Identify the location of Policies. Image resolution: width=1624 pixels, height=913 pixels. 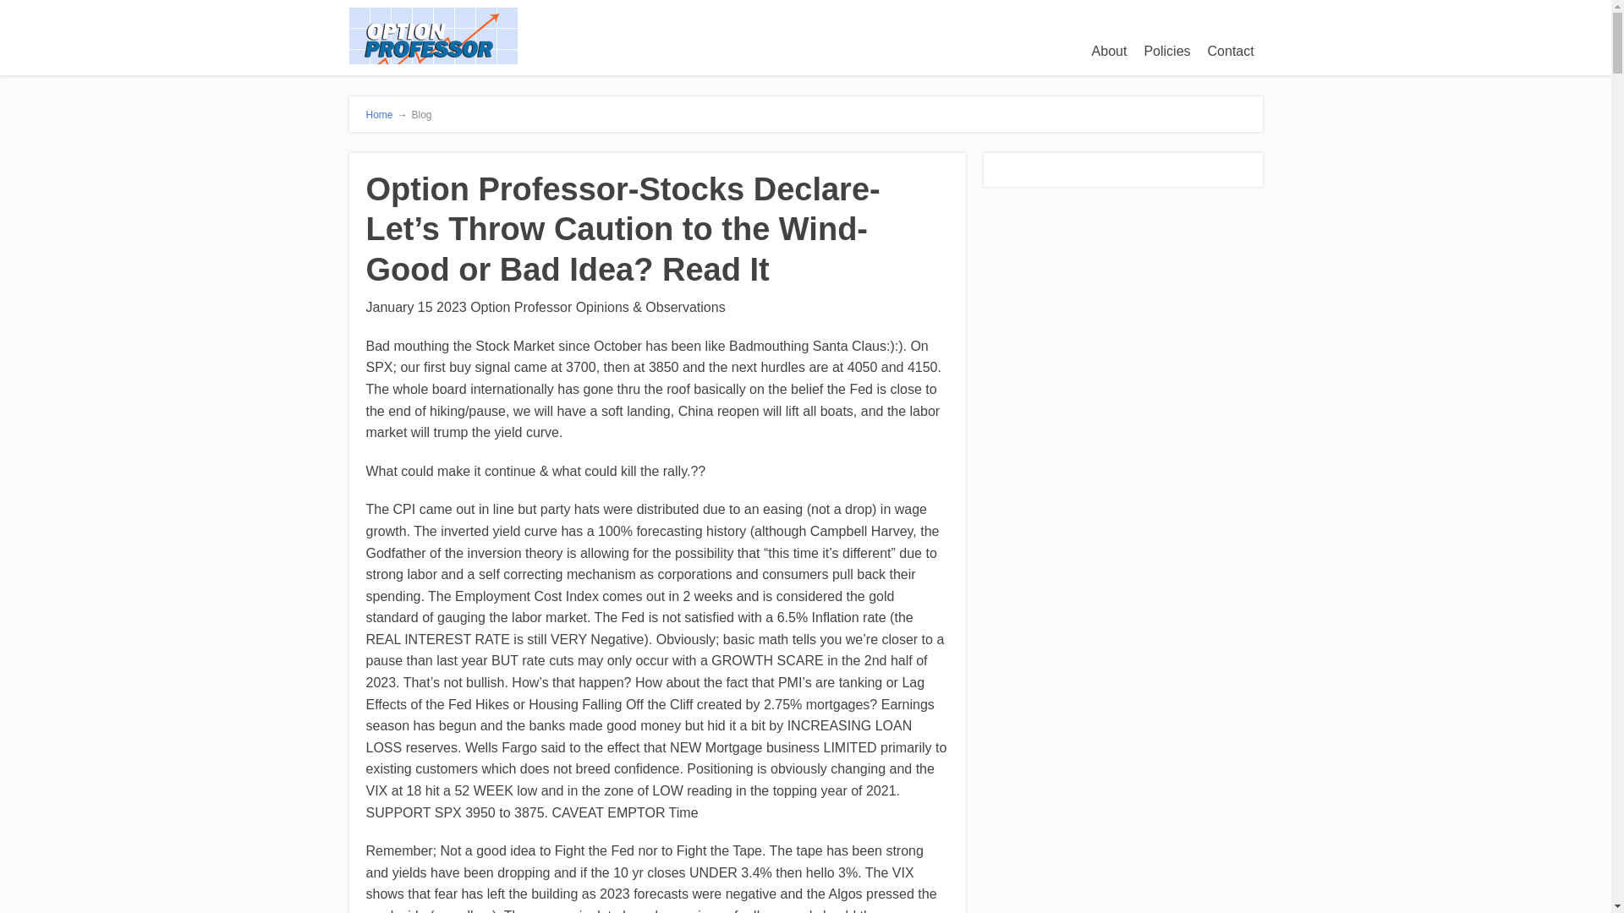
(1166, 51).